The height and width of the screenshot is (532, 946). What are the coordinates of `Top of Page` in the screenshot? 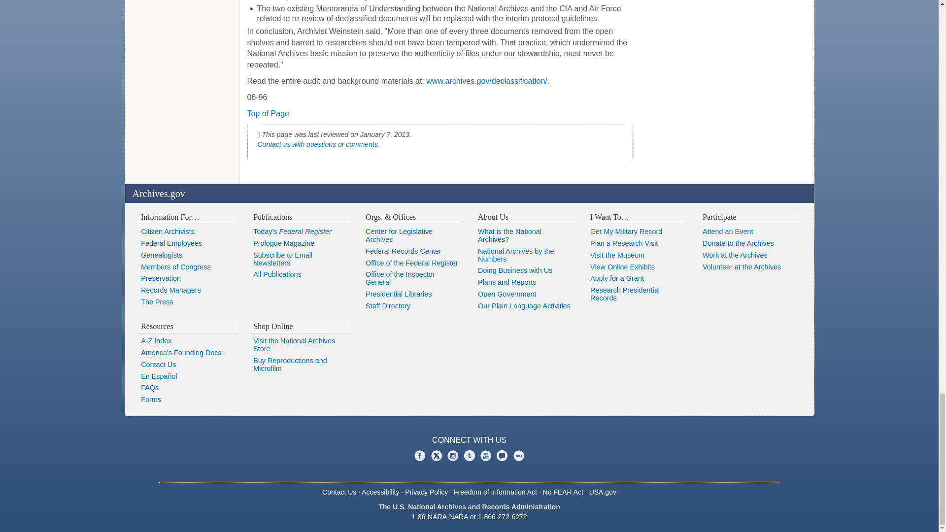 It's located at (268, 113).